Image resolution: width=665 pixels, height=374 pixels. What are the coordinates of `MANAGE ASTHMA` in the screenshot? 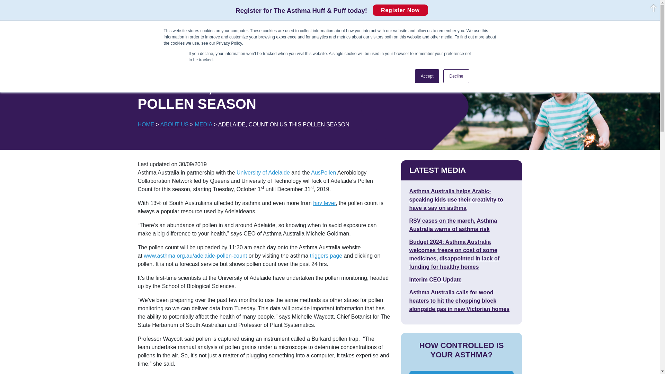 It's located at (301, 53).